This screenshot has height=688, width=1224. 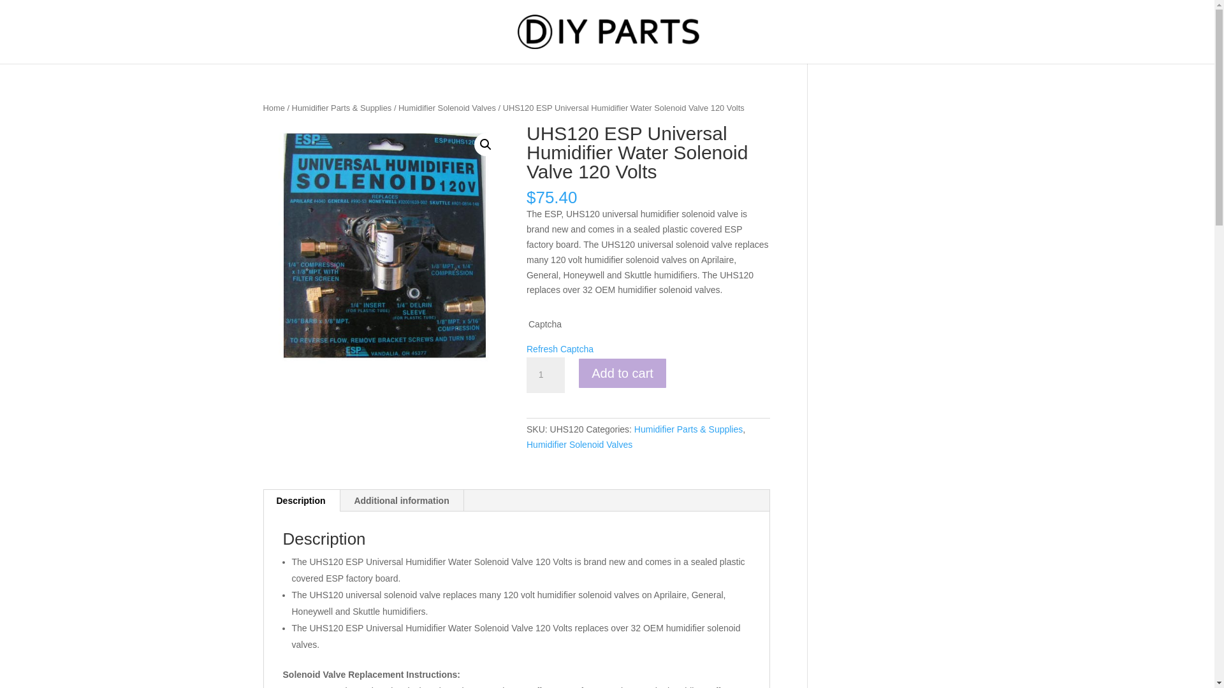 What do you see at coordinates (579, 445) in the screenshot?
I see `Humidifier Solenoid Valves` at bounding box center [579, 445].